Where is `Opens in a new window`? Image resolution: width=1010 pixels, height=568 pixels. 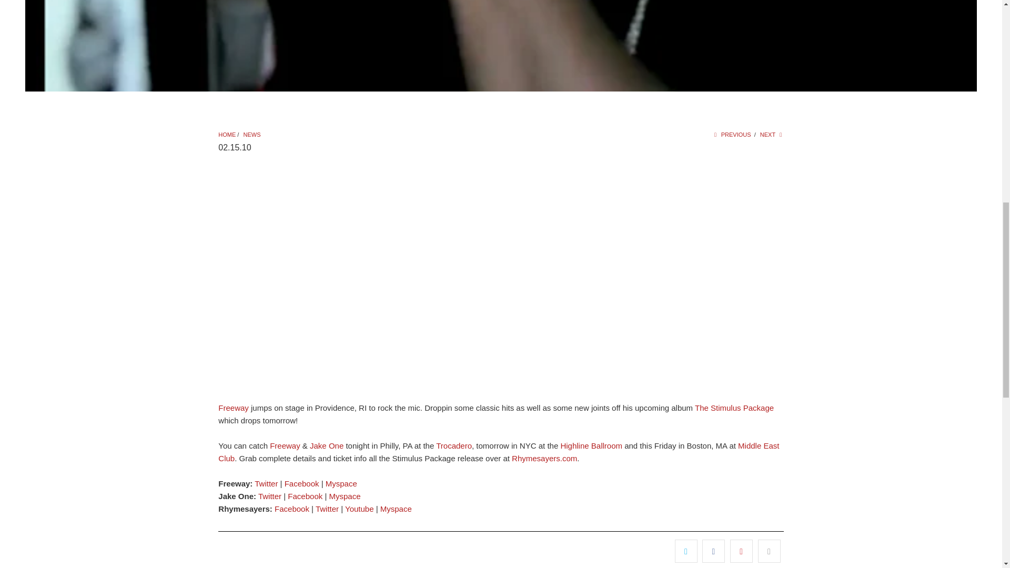
Opens in a new window is located at coordinates (341, 483).